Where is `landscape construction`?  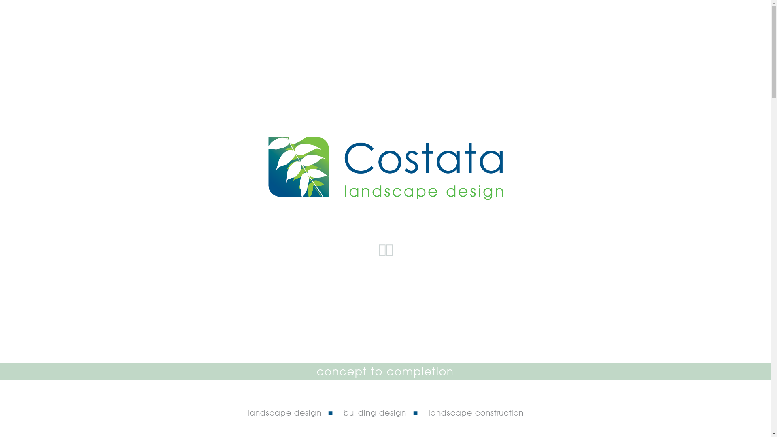 landscape construction is located at coordinates (476, 413).